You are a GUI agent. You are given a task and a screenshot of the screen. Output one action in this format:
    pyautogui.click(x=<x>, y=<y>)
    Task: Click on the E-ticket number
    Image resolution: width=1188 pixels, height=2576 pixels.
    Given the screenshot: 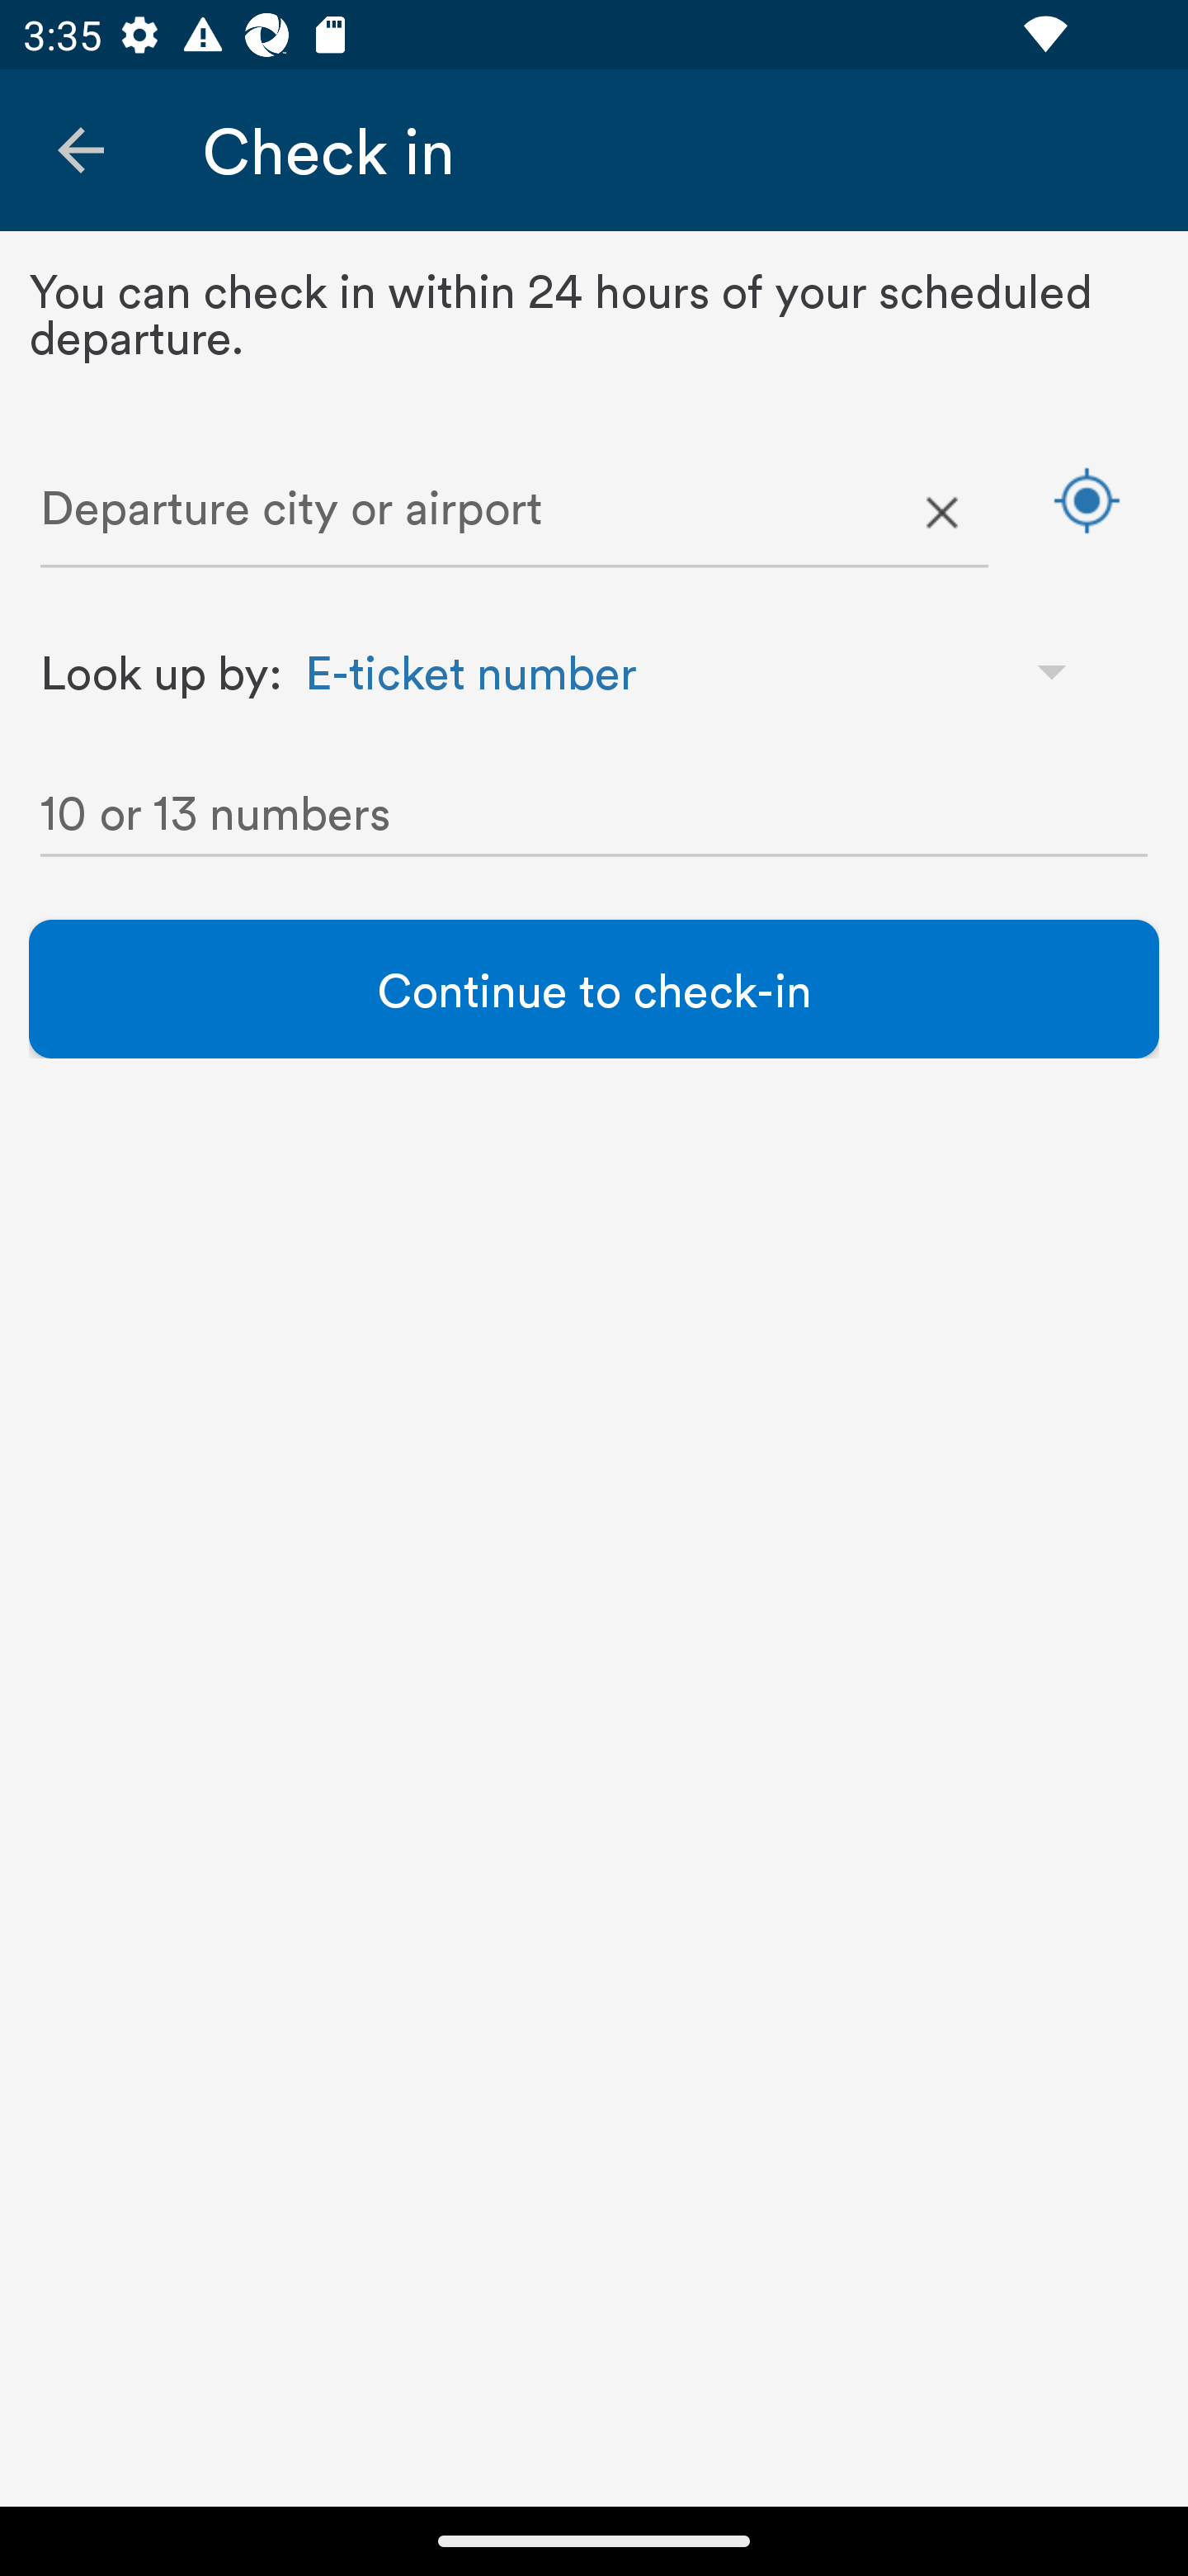 What is the action you would take?
    pyautogui.click(x=701, y=670)
    